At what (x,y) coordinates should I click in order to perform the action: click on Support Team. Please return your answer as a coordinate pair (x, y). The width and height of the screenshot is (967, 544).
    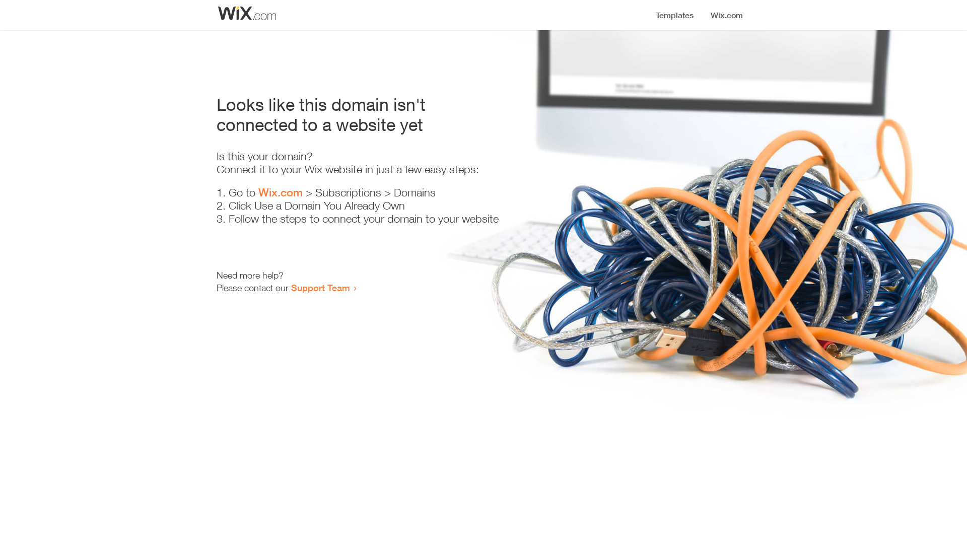
    Looking at the image, I should click on (320, 288).